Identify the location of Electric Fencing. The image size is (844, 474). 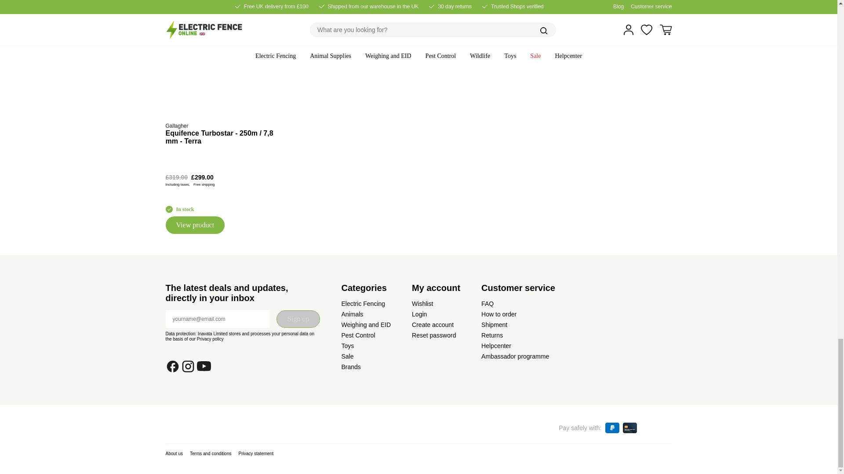
(363, 303).